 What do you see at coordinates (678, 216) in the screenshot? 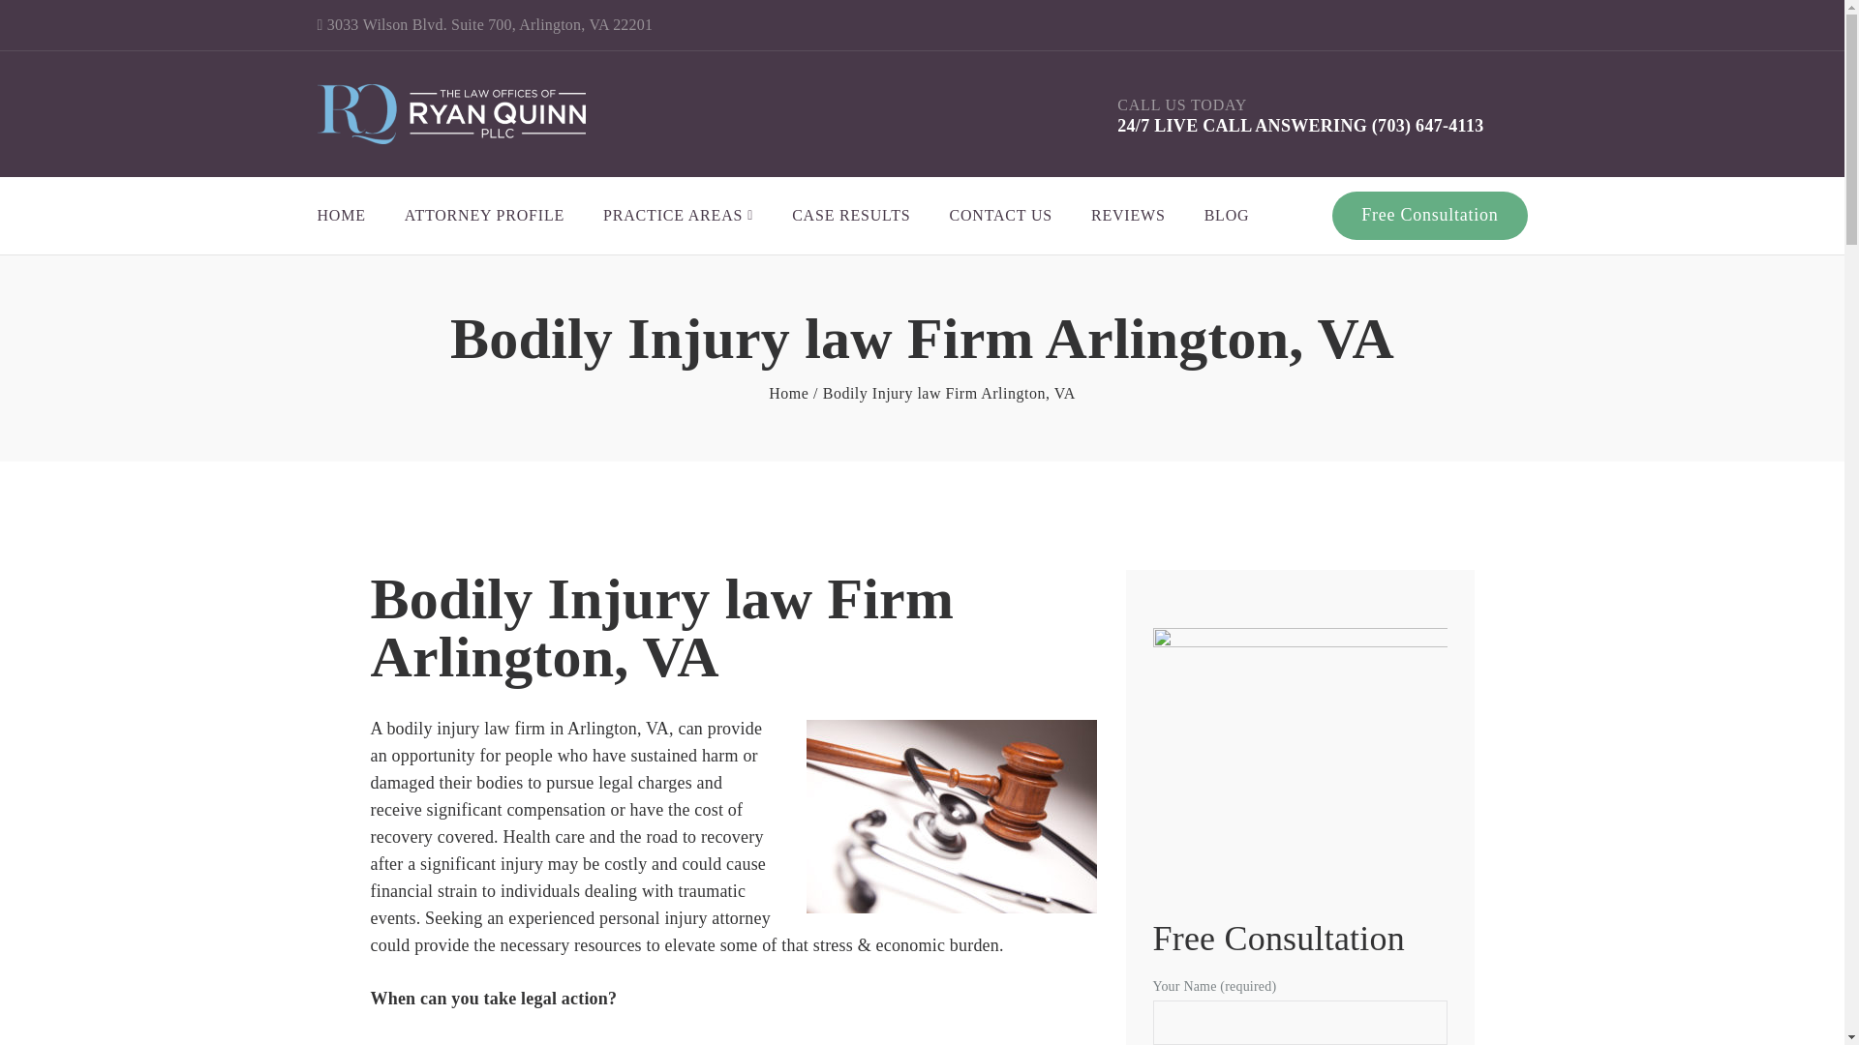
I see `PRACTICE AREAS` at bounding box center [678, 216].